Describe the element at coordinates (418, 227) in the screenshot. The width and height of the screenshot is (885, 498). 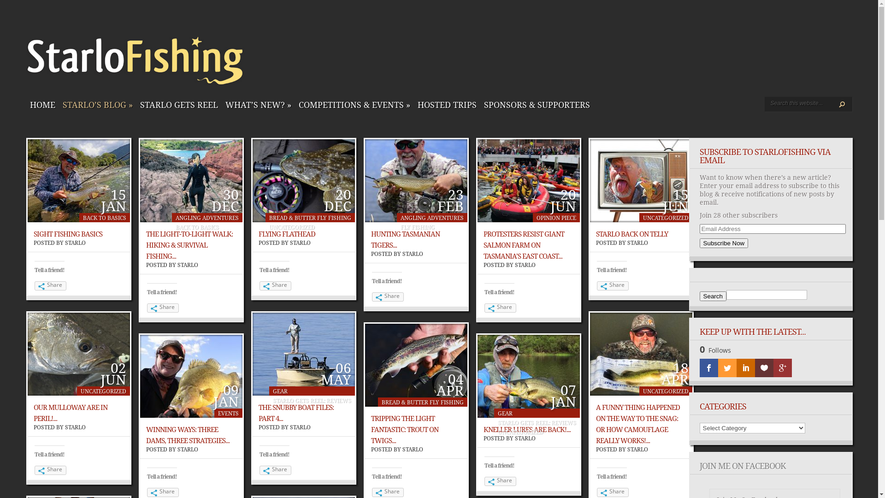
I see `FLY FISHING` at that location.